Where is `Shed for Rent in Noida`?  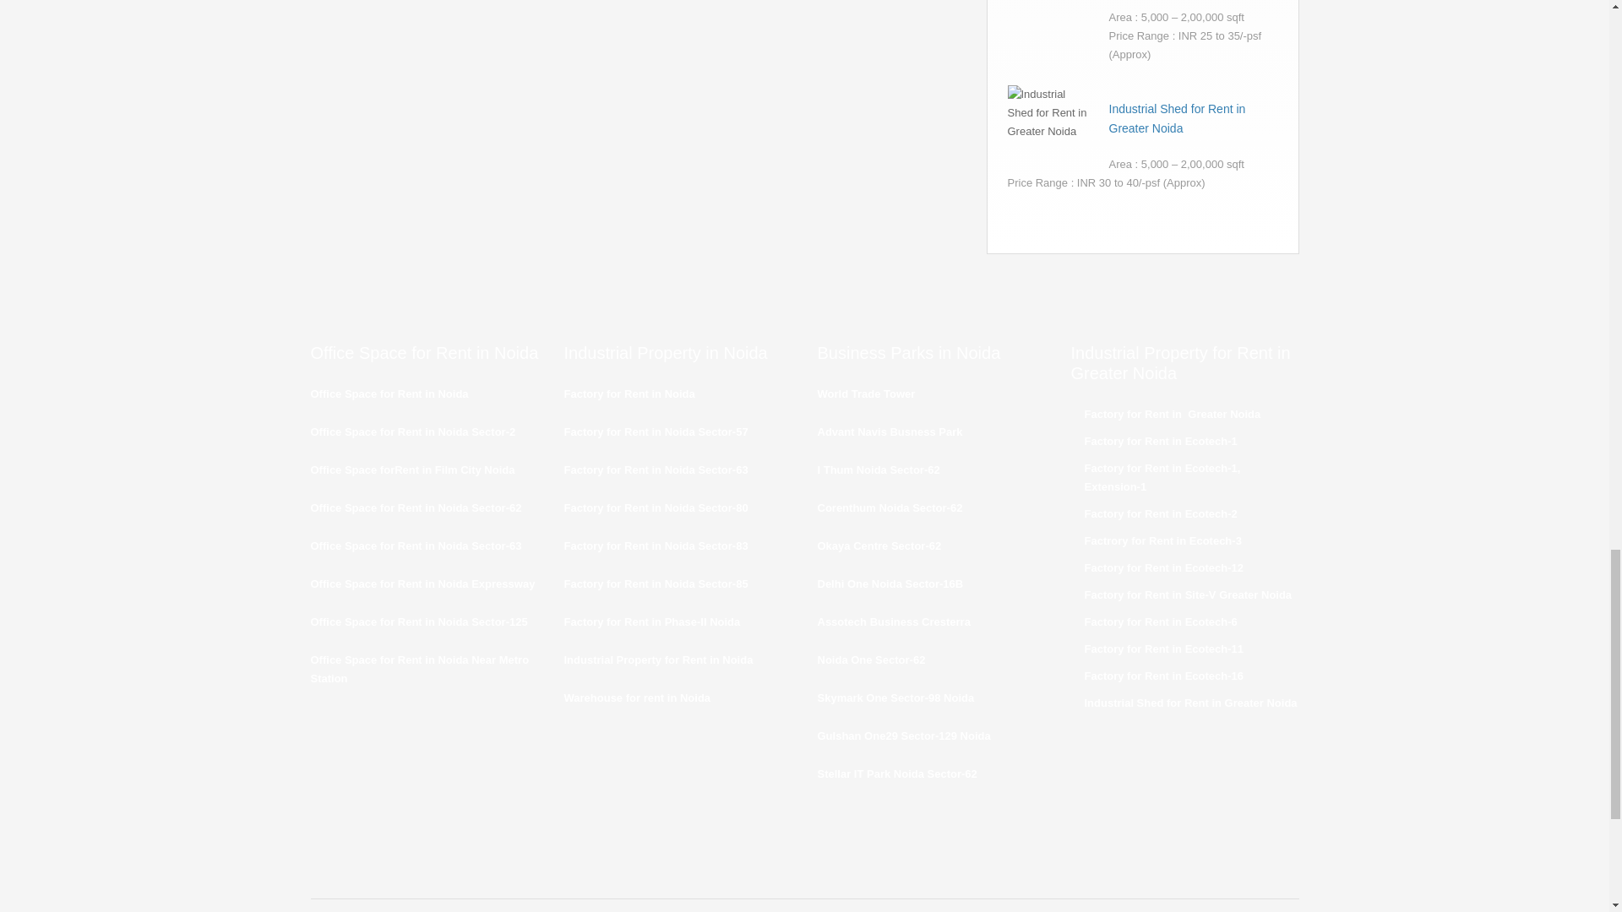 Shed for Rent in Noida is located at coordinates (652, 622).